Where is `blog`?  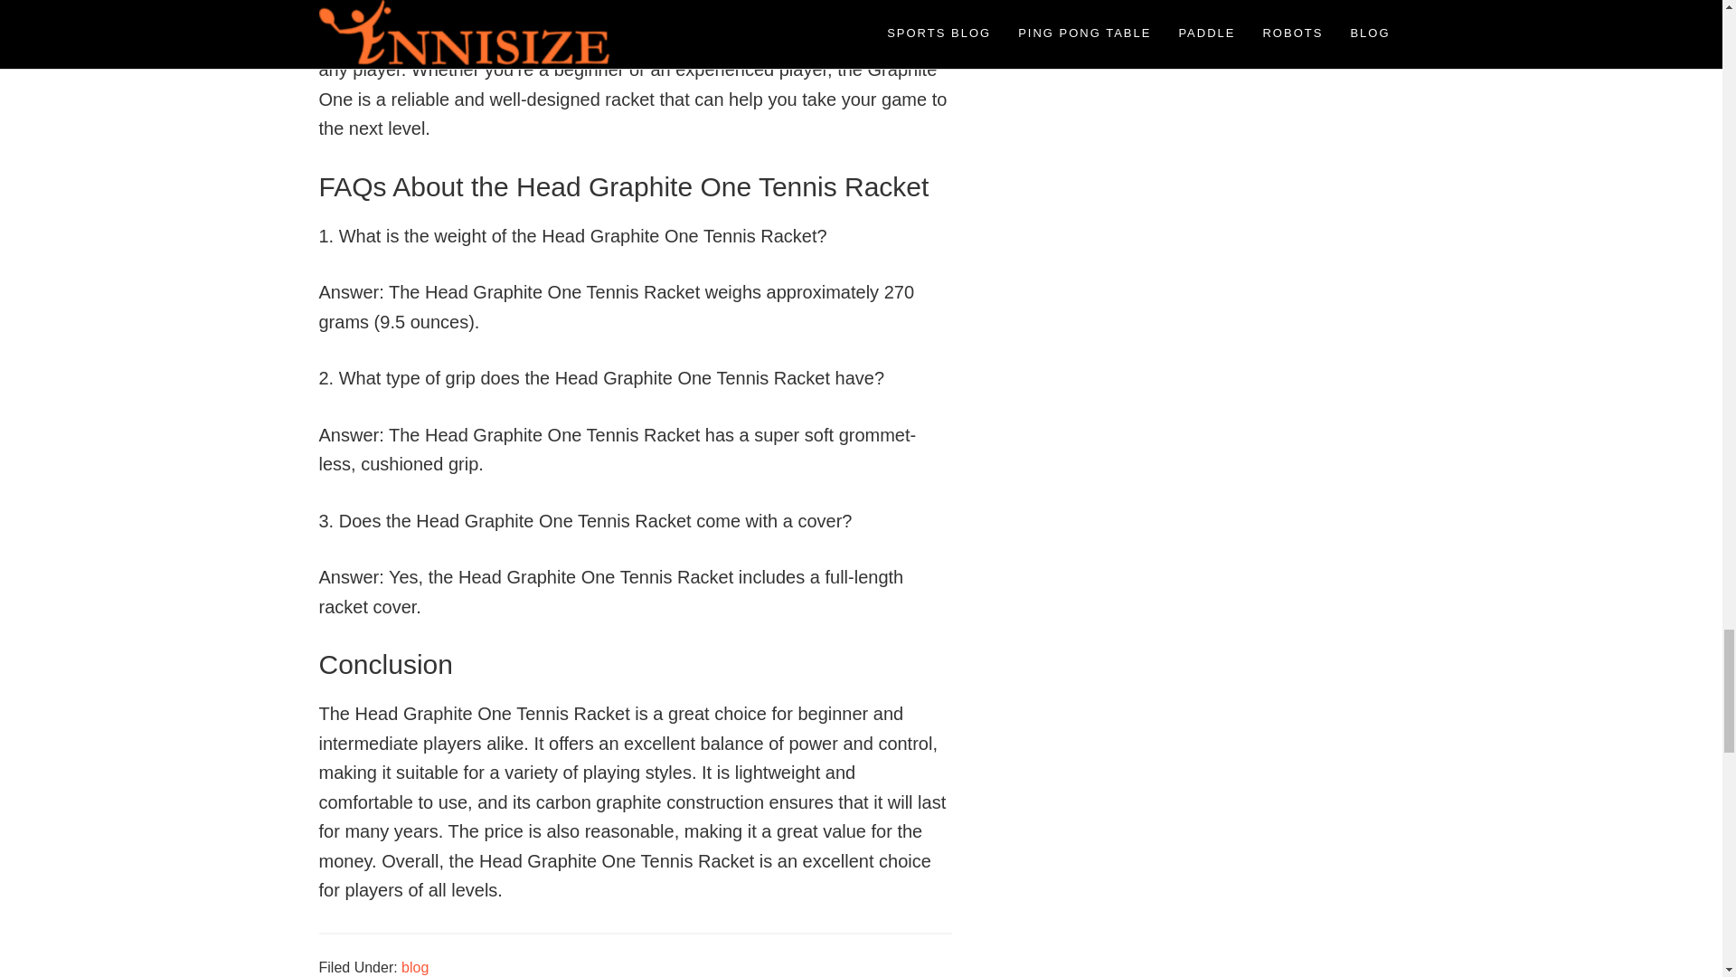 blog is located at coordinates (414, 966).